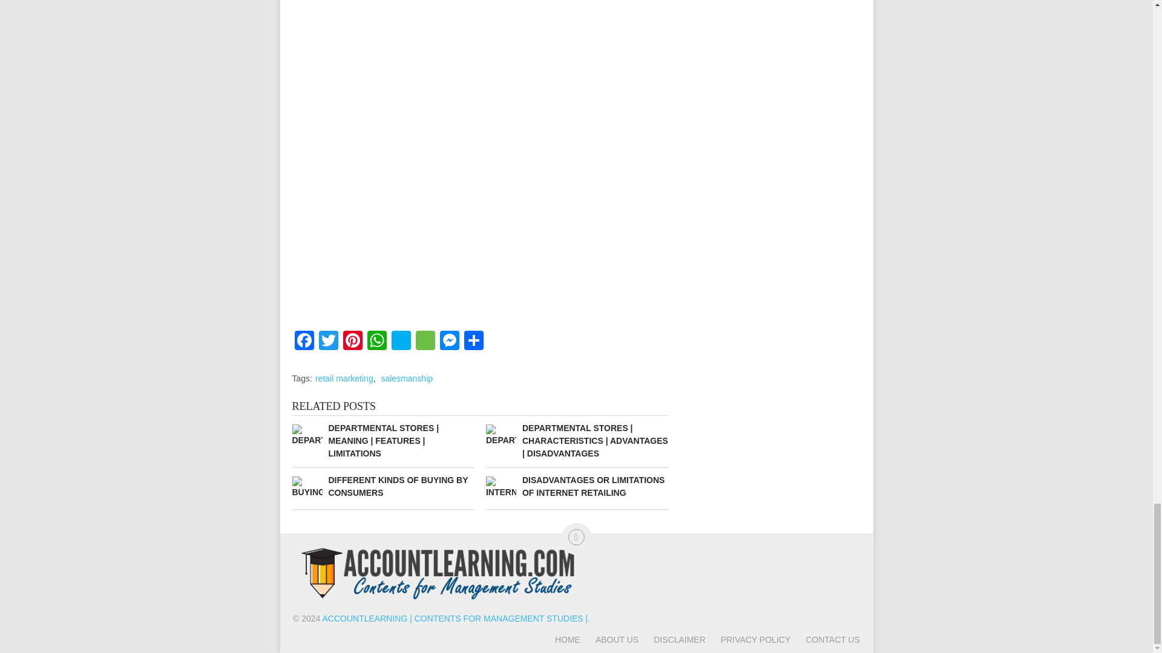  Describe the element at coordinates (424, 342) in the screenshot. I see `Message` at that location.